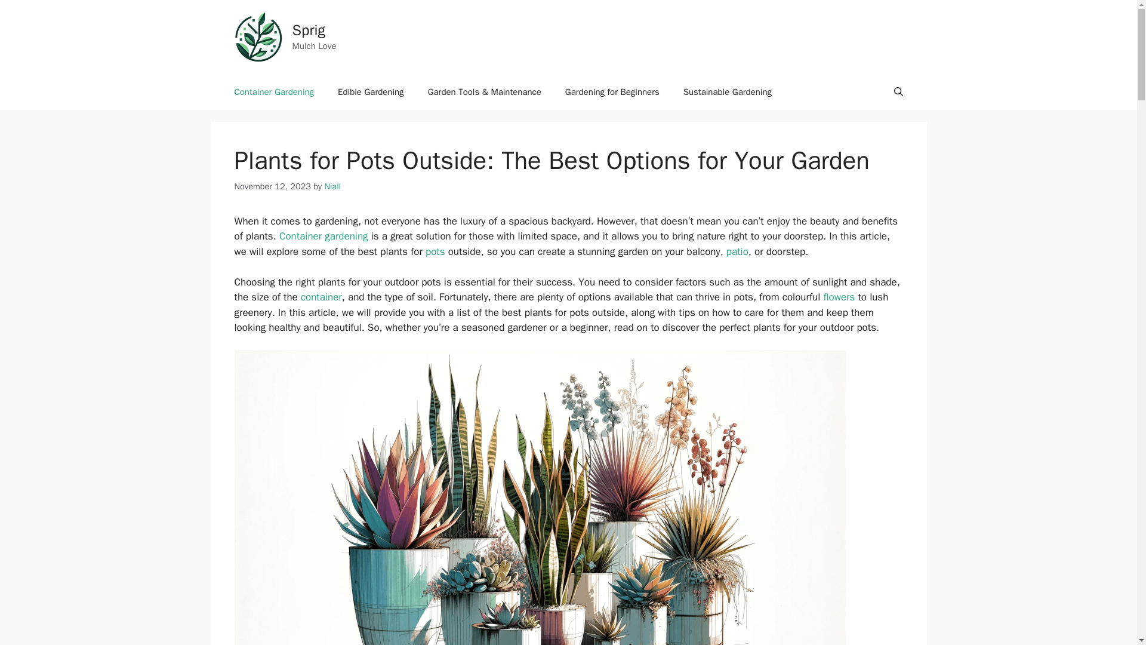 The height and width of the screenshot is (645, 1146). What do you see at coordinates (435, 252) in the screenshot?
I see `pots` at bounding box center [435, 252].